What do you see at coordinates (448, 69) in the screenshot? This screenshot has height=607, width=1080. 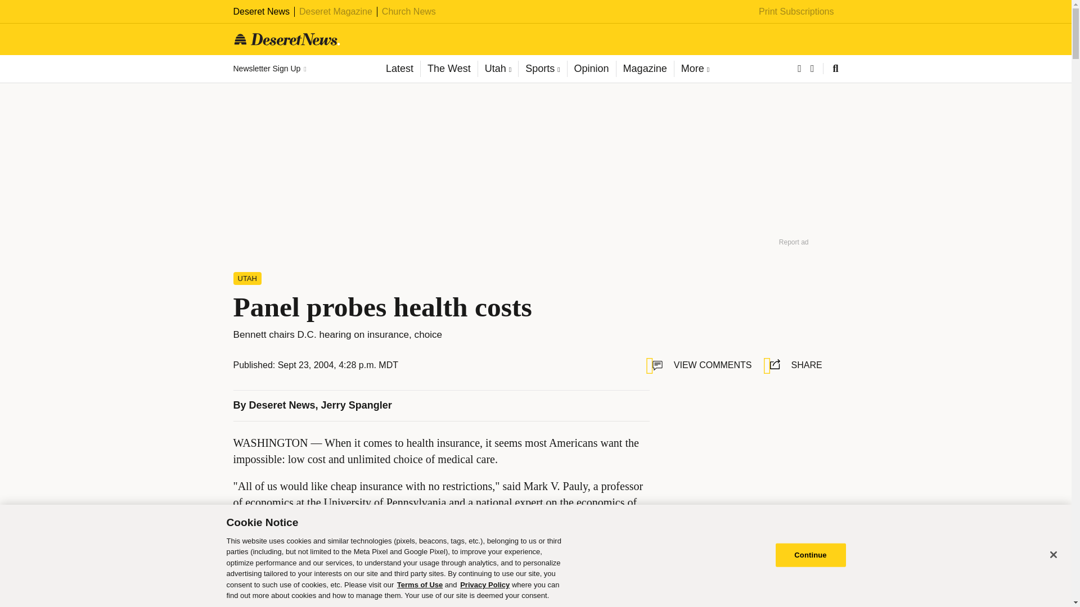 I see `The West` at bounding box center [448, 69].